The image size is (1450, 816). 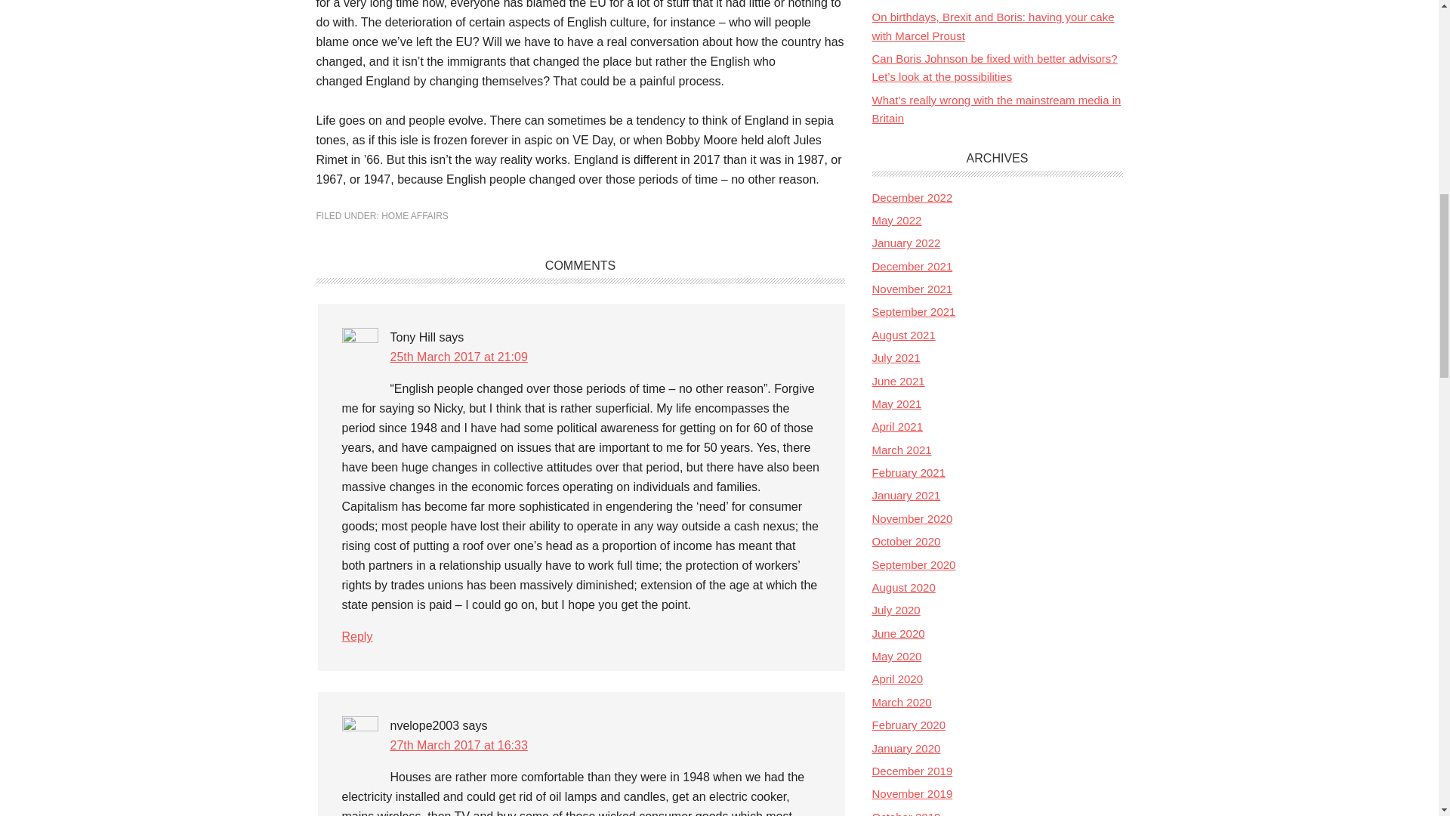 I want to click on June 2021, so click(x=897, y=381).